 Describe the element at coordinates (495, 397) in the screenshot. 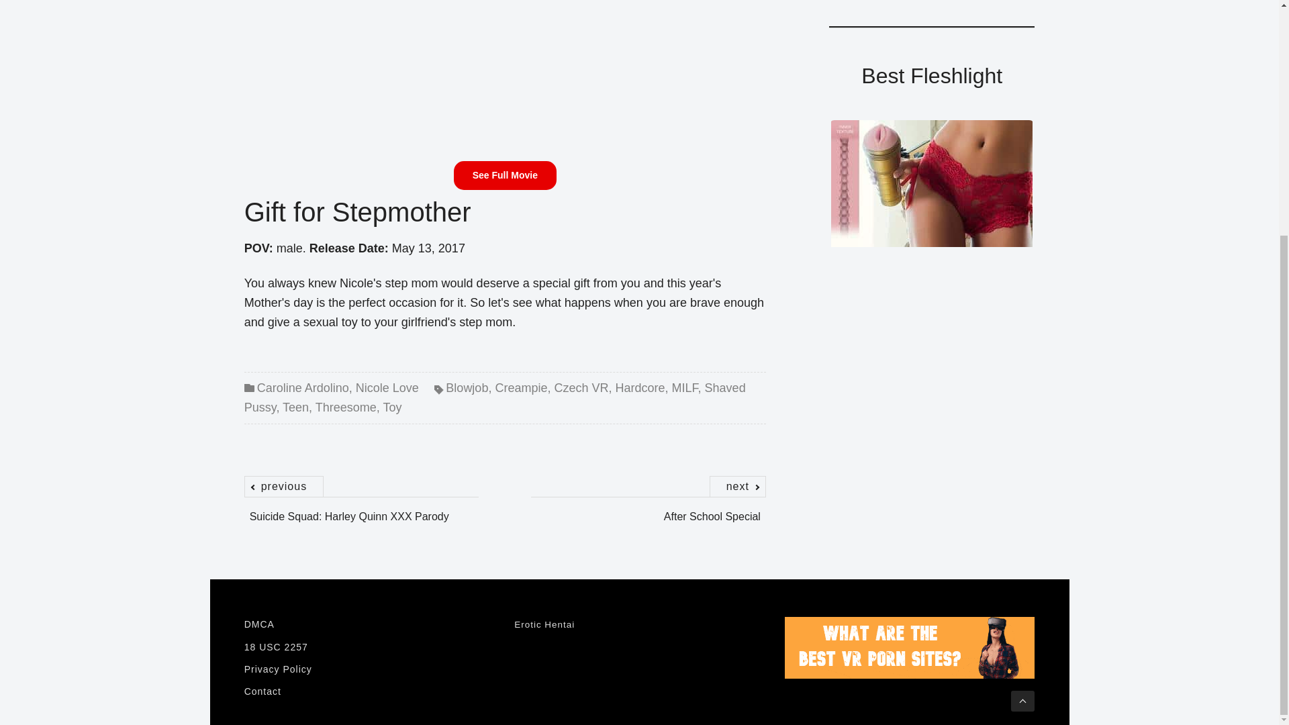

I see `Shaved Pussy` at that location.